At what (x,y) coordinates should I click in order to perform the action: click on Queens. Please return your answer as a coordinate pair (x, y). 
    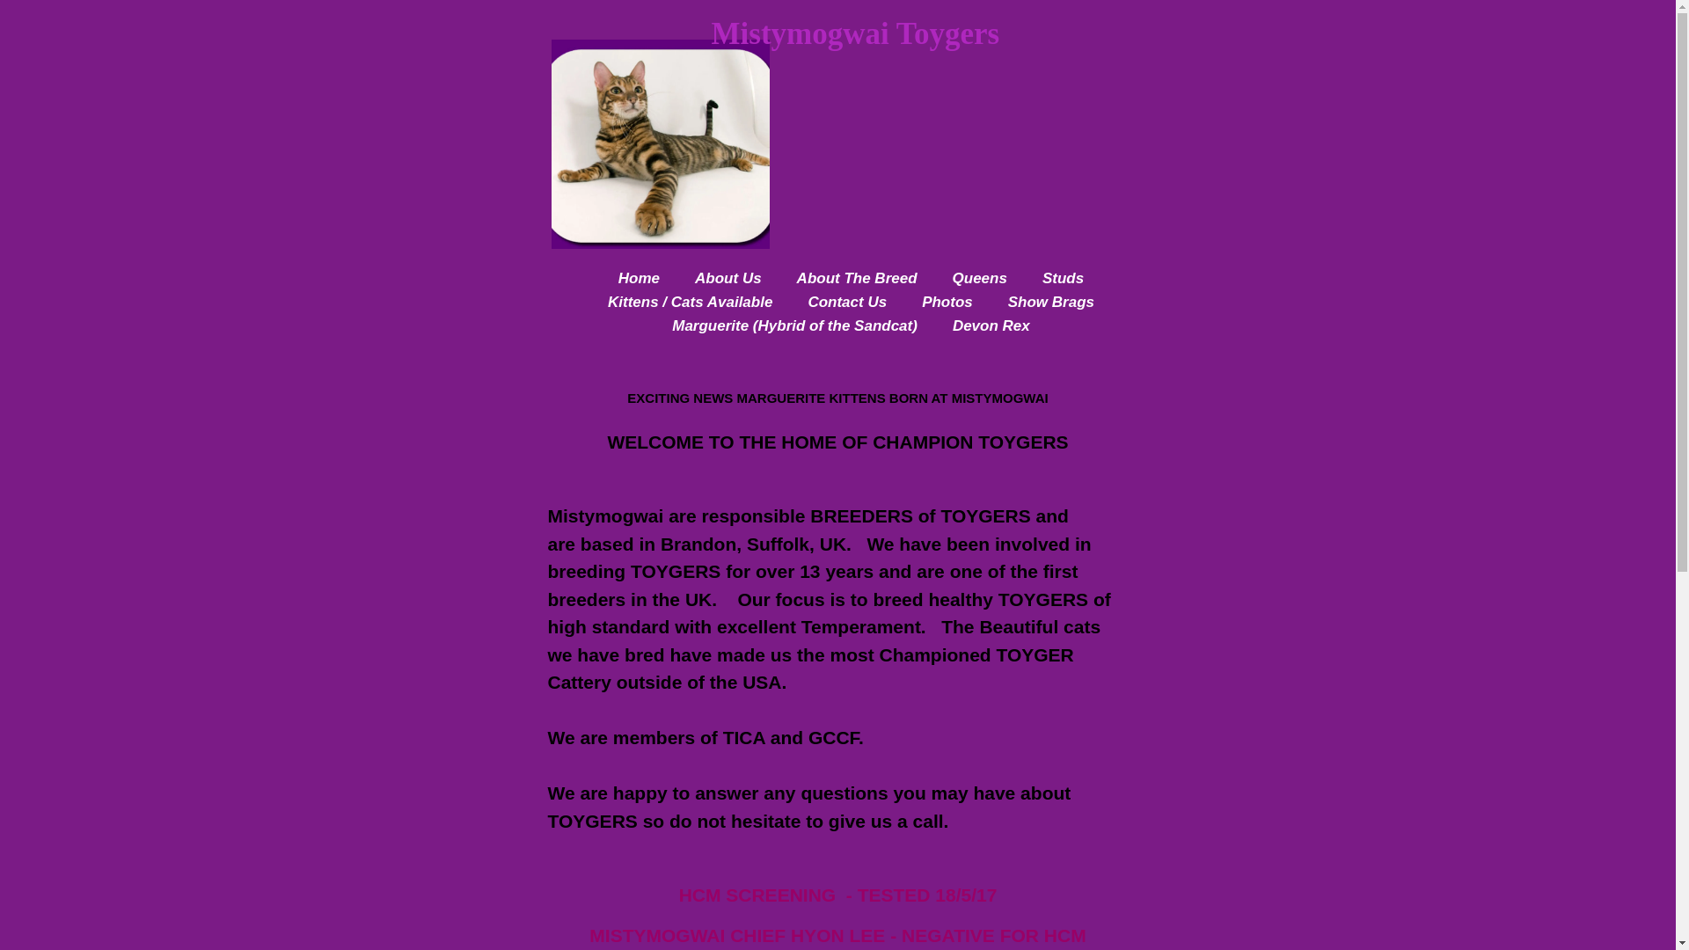
    Looking at the image, I should click on (979, 278).